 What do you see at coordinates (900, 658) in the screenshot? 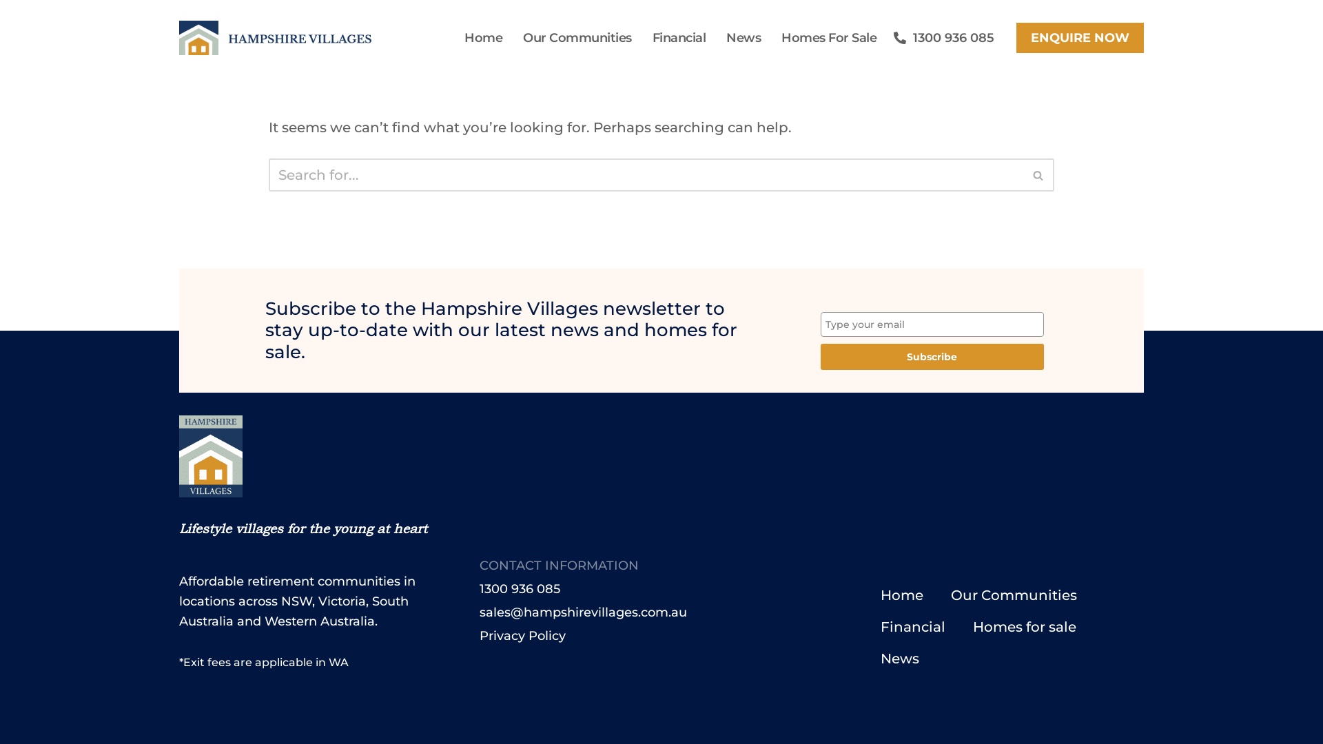
I see `News` at bounding box center [900, 658].